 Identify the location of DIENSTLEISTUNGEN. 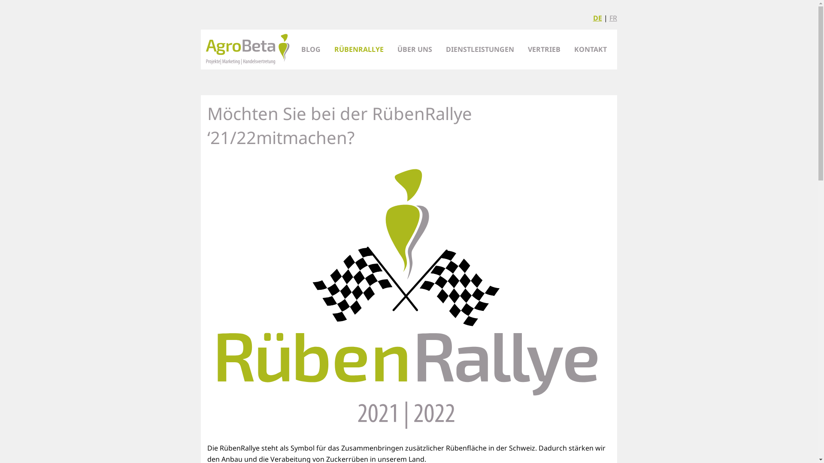
(480, 49).